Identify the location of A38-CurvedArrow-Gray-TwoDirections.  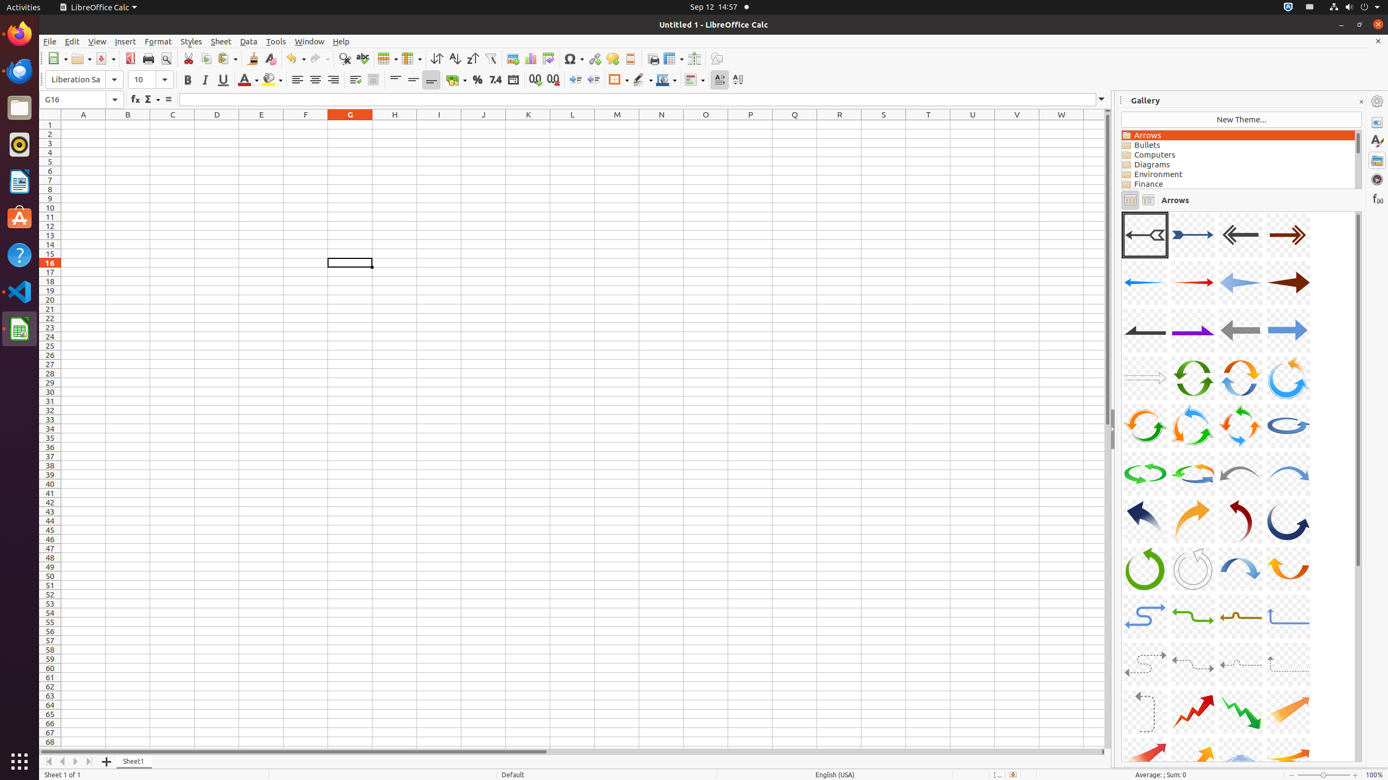
(1193, 664).